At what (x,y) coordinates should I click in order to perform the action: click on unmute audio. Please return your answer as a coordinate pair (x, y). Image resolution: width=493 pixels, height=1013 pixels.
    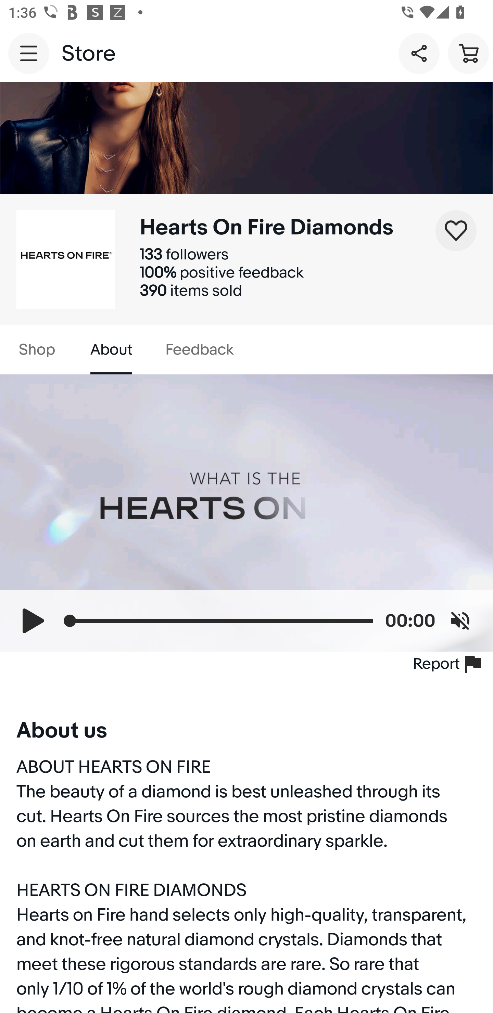
    Looking at the image, I should click on (460, 620).